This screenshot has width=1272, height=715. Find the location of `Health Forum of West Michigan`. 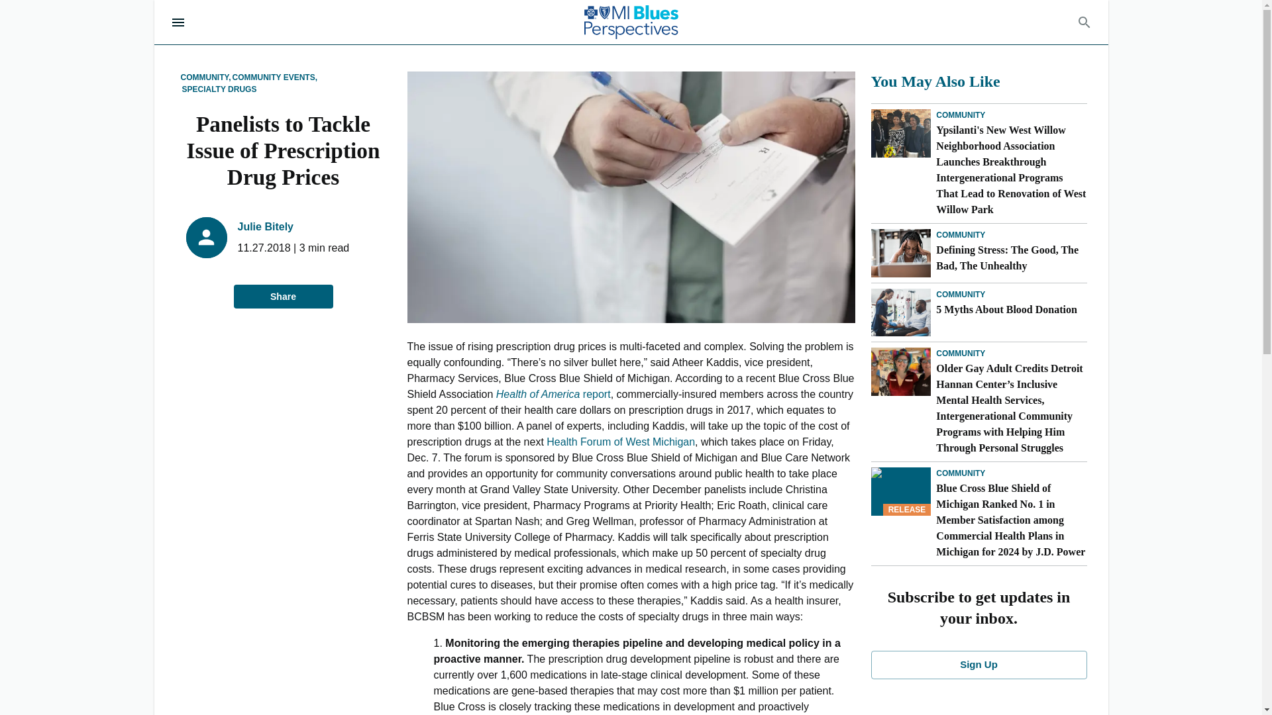

Health Forum of West Michigan is located at coordinates (620, 442).